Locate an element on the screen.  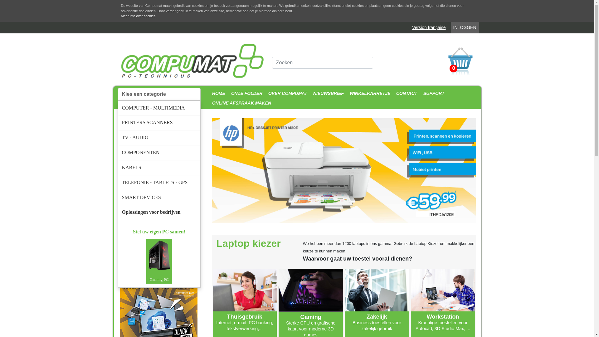
SUPPORT is located at coordinates (433, 94).